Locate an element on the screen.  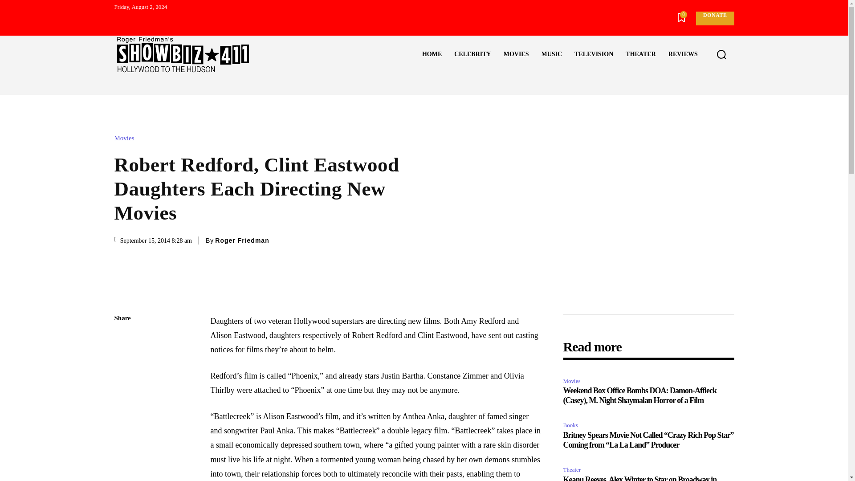
REVIEWS is located at coordinates (683, 54).